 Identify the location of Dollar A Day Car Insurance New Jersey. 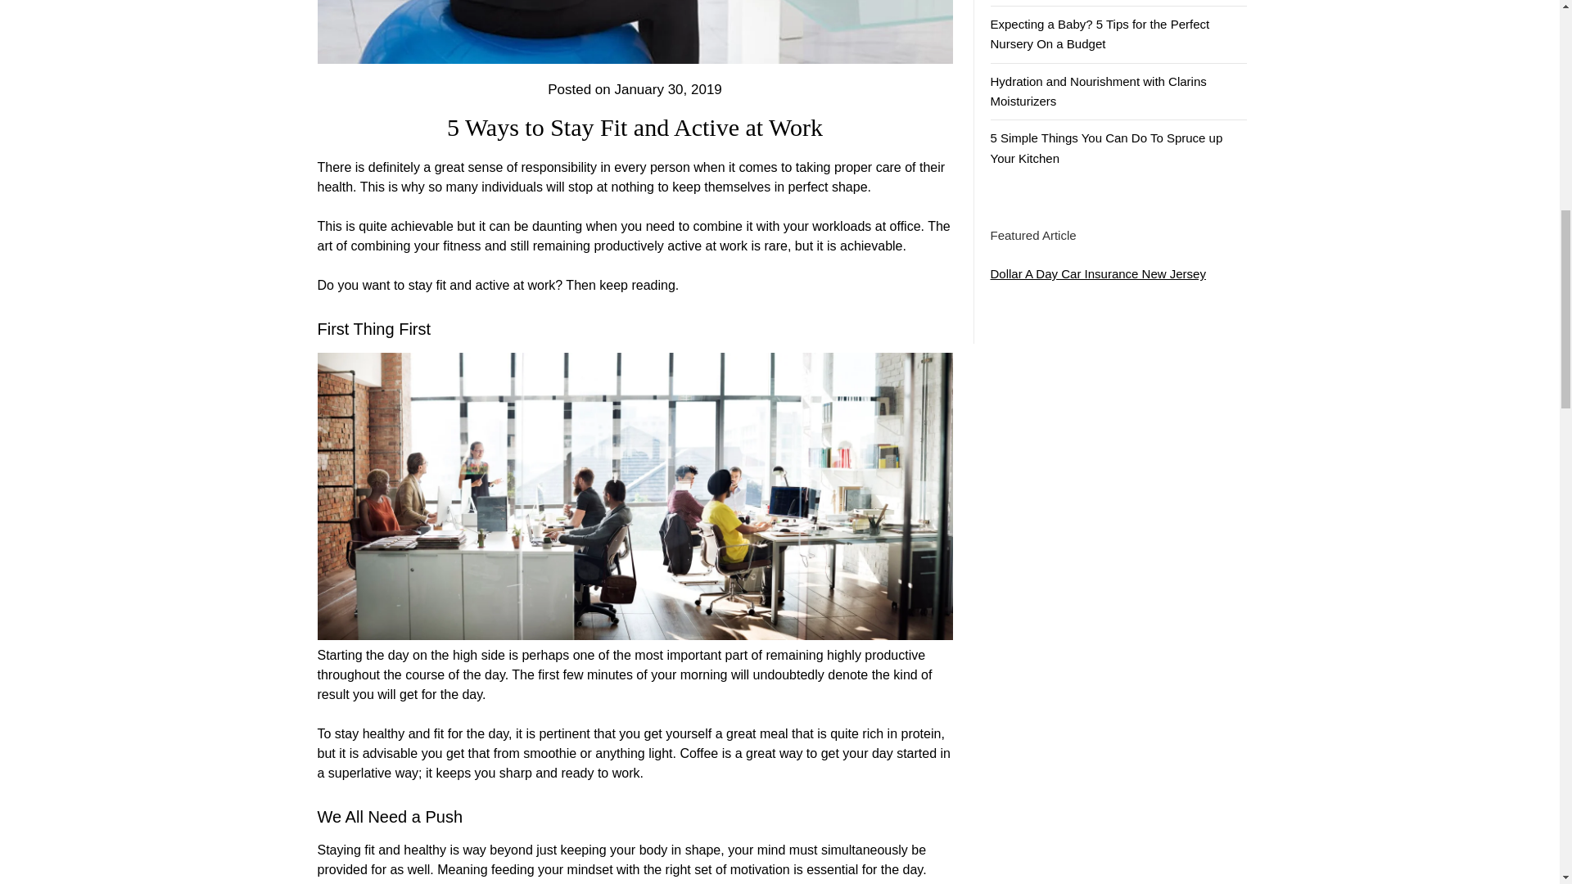
(1097, 273).